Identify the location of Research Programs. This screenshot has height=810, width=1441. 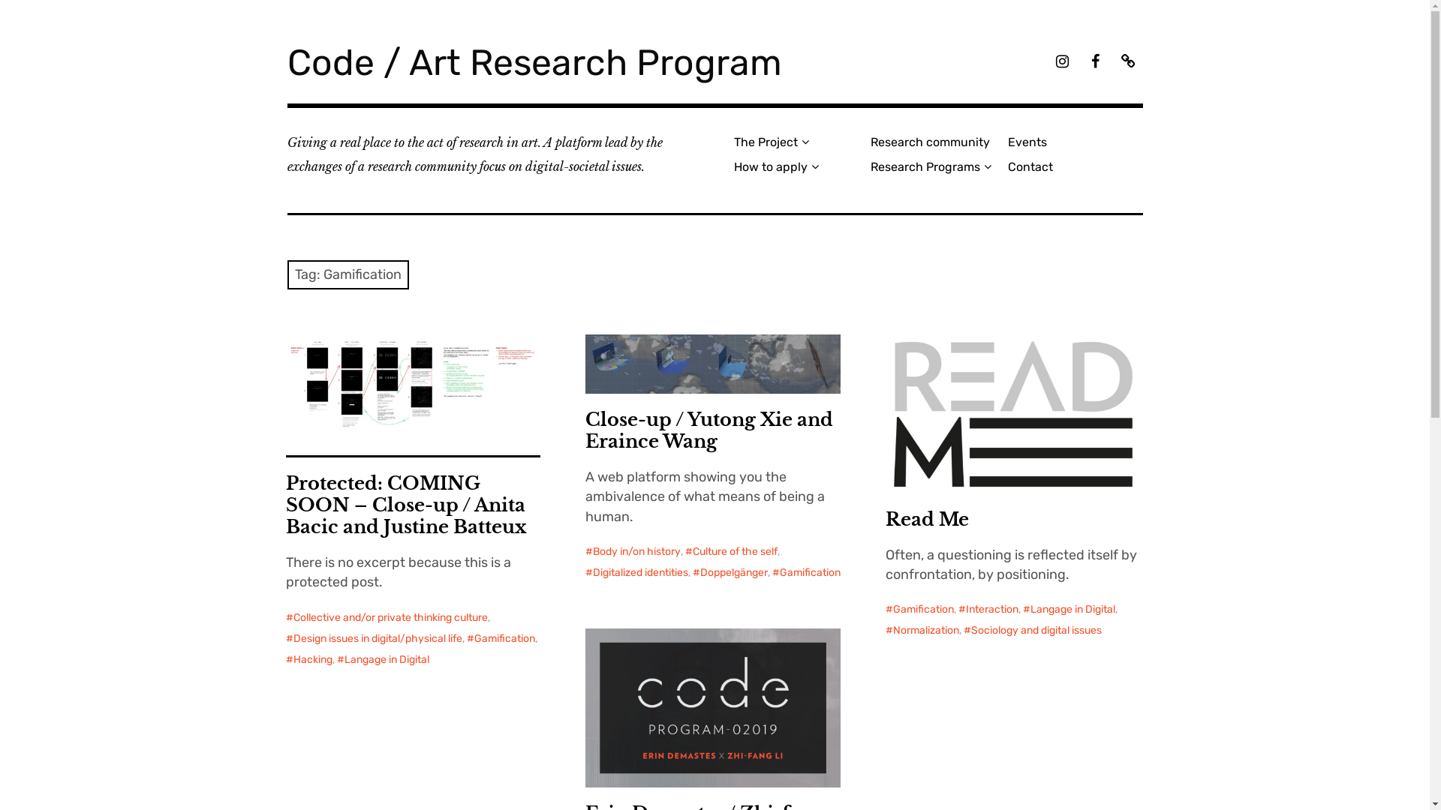
(933, 166).